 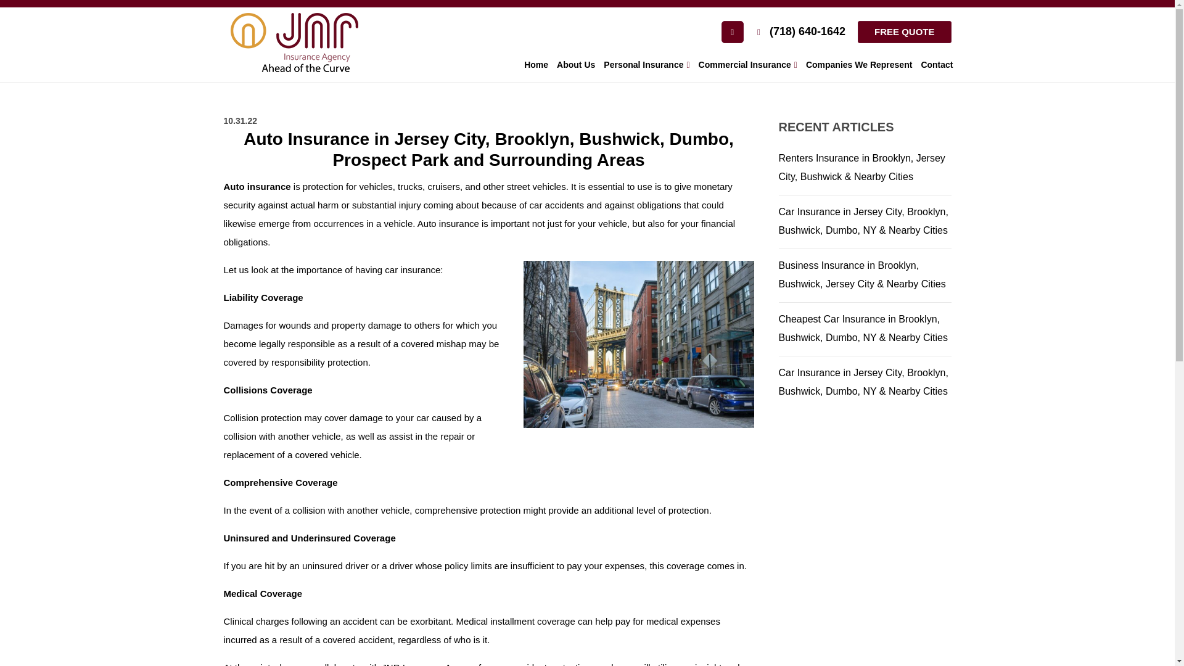 What do you see at coordinates (732, 32) in the screenshot?
I see `Facebook` at bounding box center [732, 32].